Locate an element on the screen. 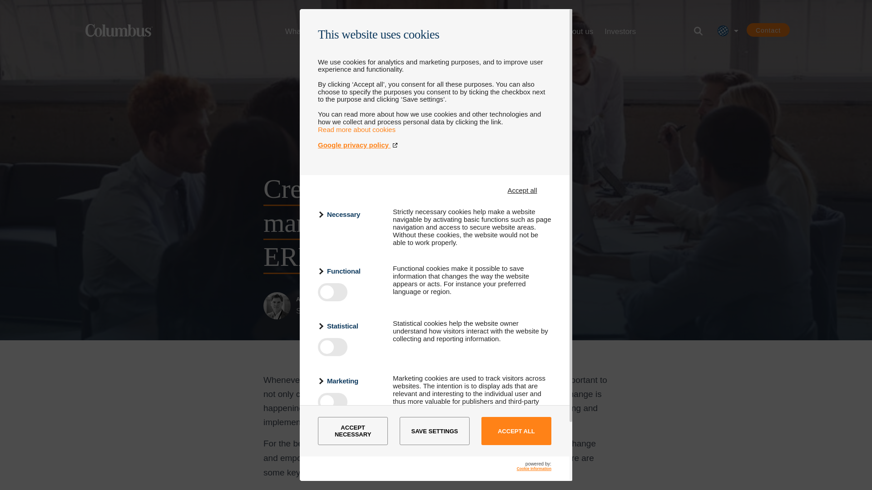 The height and width of the screenshot is (490, 872). Statistical is located at coordinates (350, 326).